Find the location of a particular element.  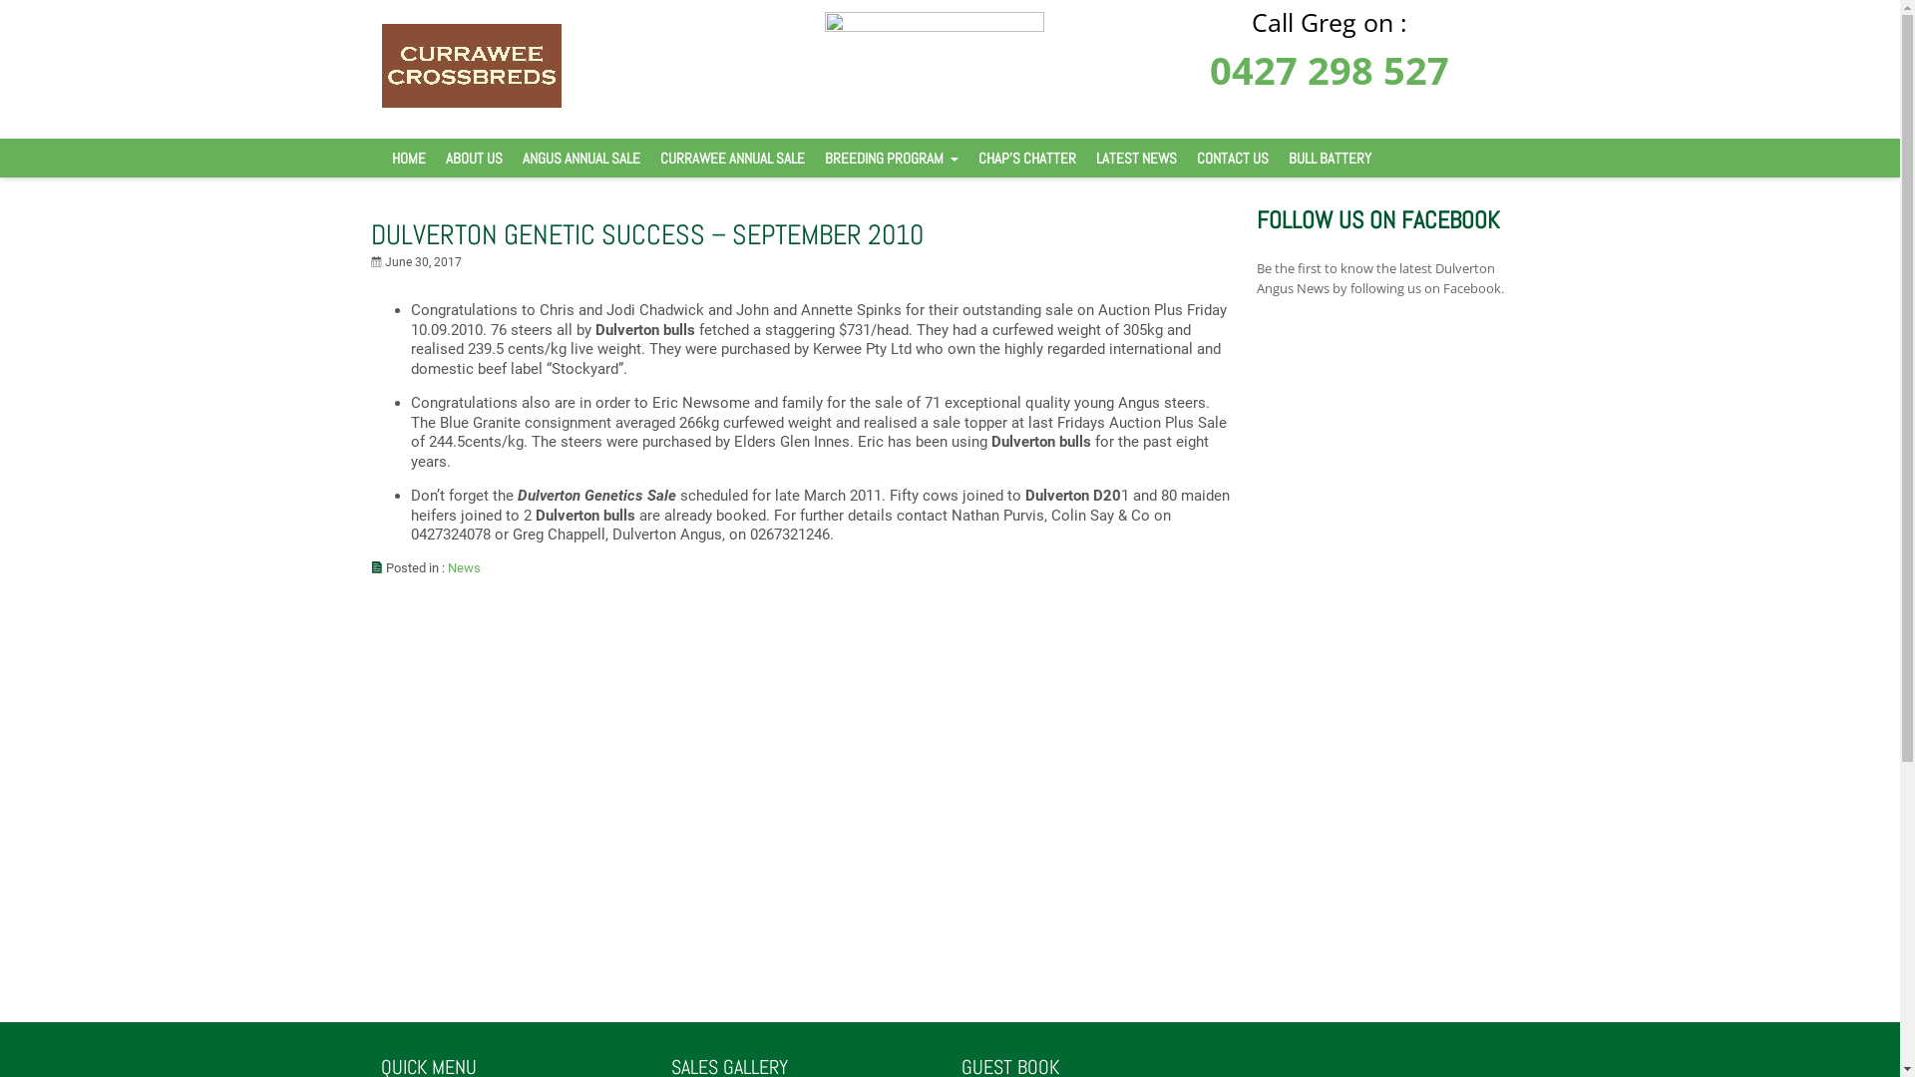

LATEST NEWS is located at coordinates (1135, 158).